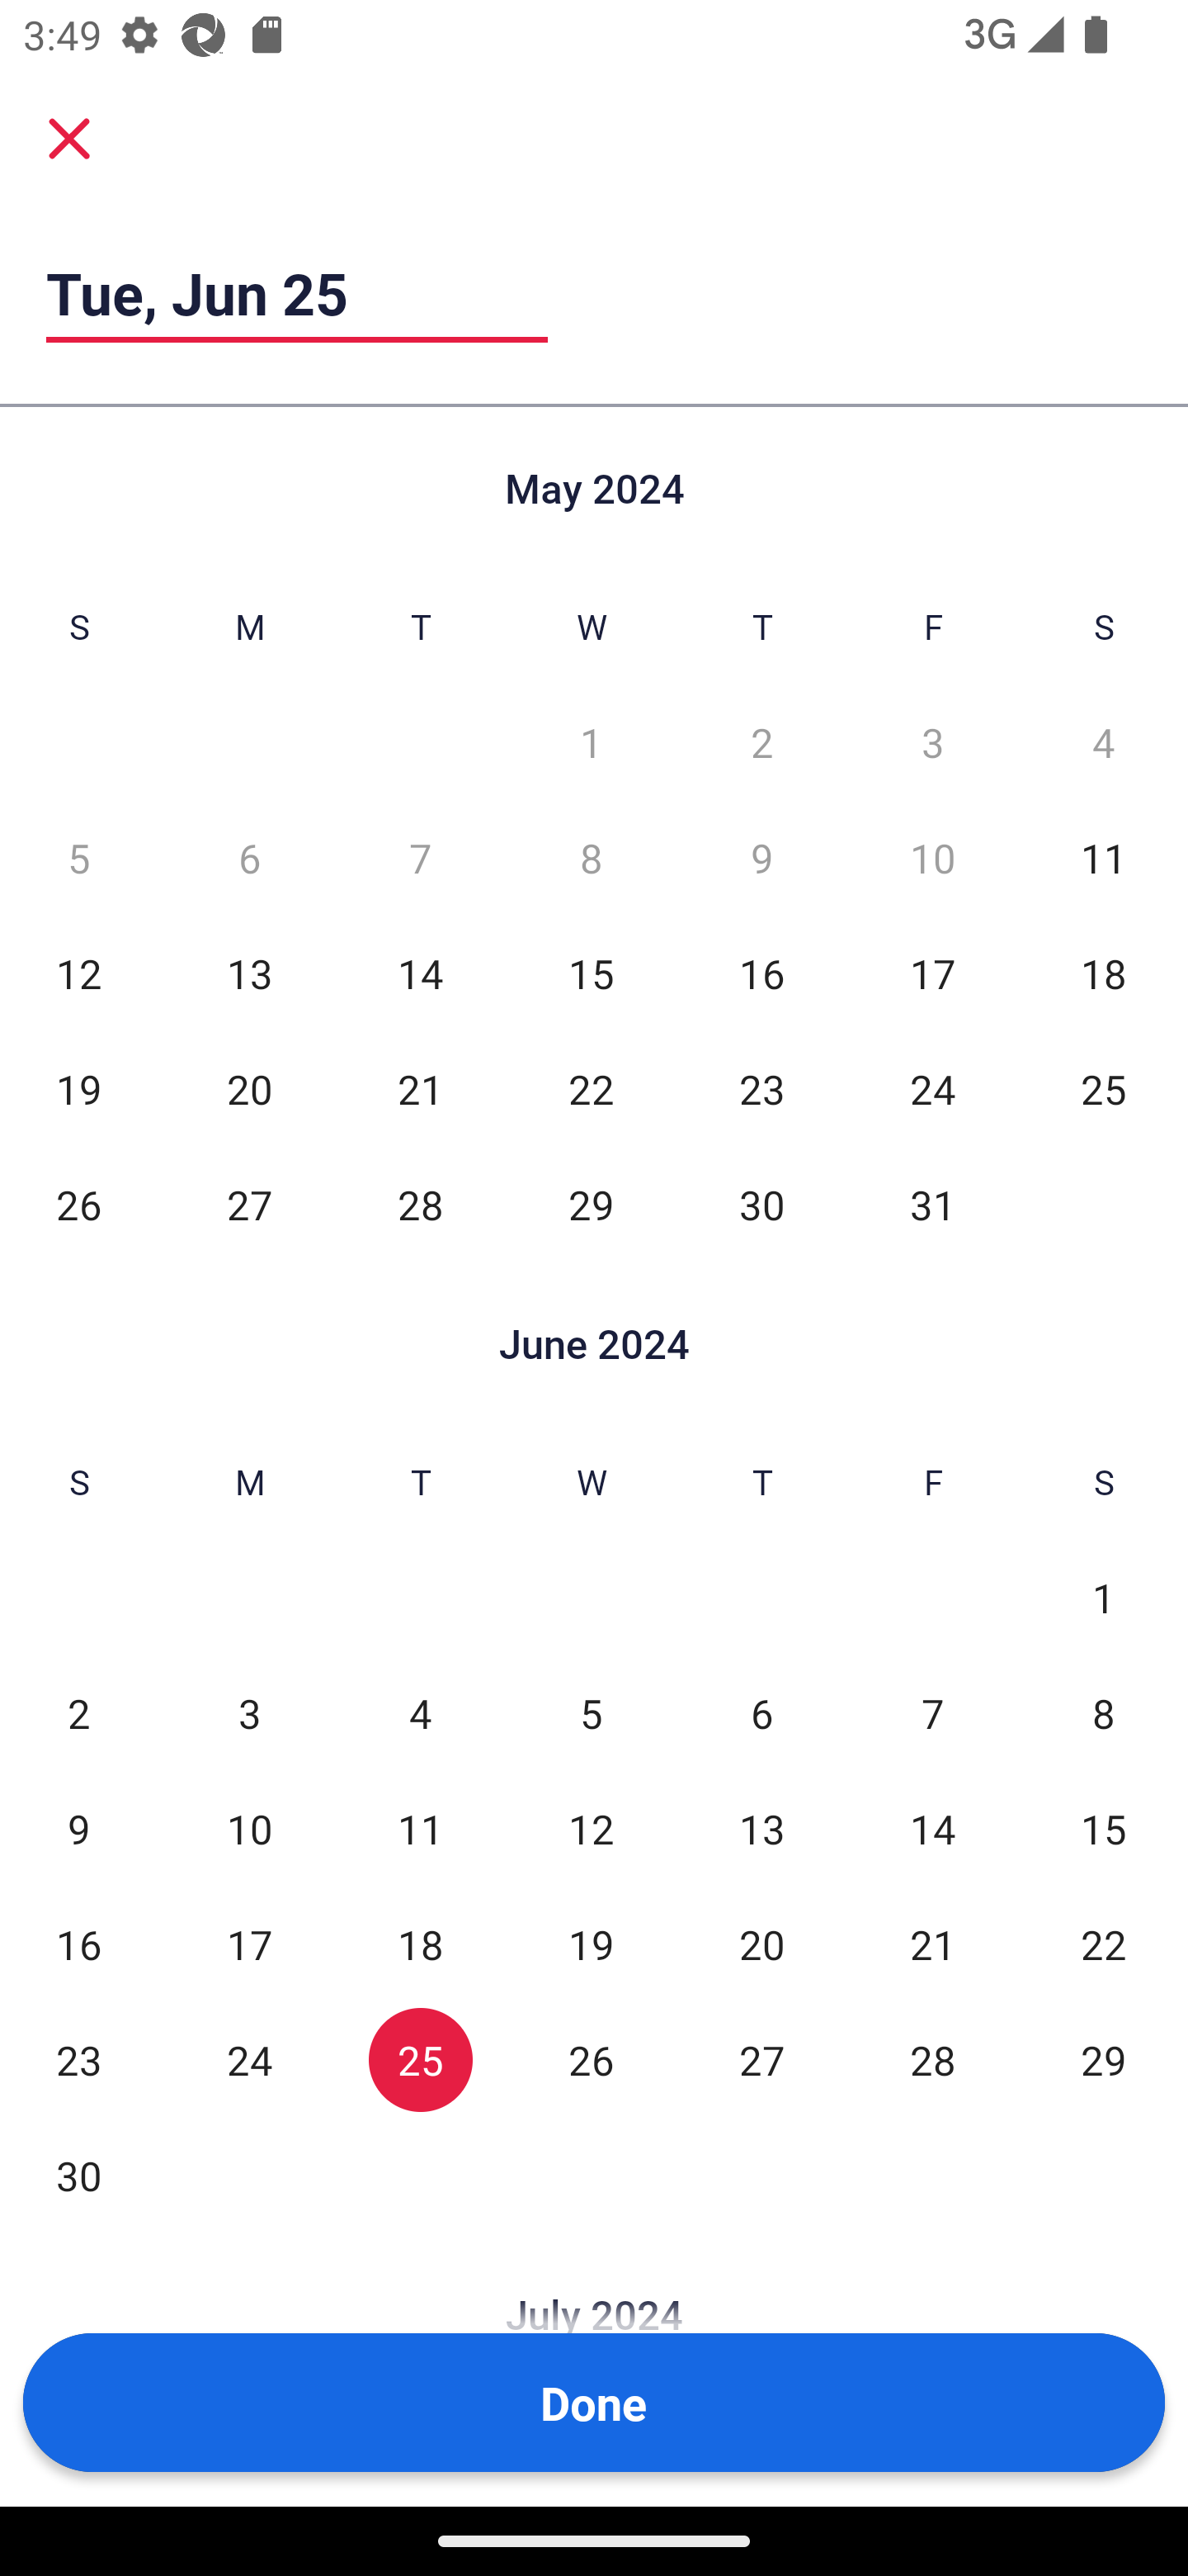  What do you see at coordinates (1104, 1598) in the screenshot?
I see `1 Sat, Jun 1, Not Selected` at bounding box center [1104, 1598].